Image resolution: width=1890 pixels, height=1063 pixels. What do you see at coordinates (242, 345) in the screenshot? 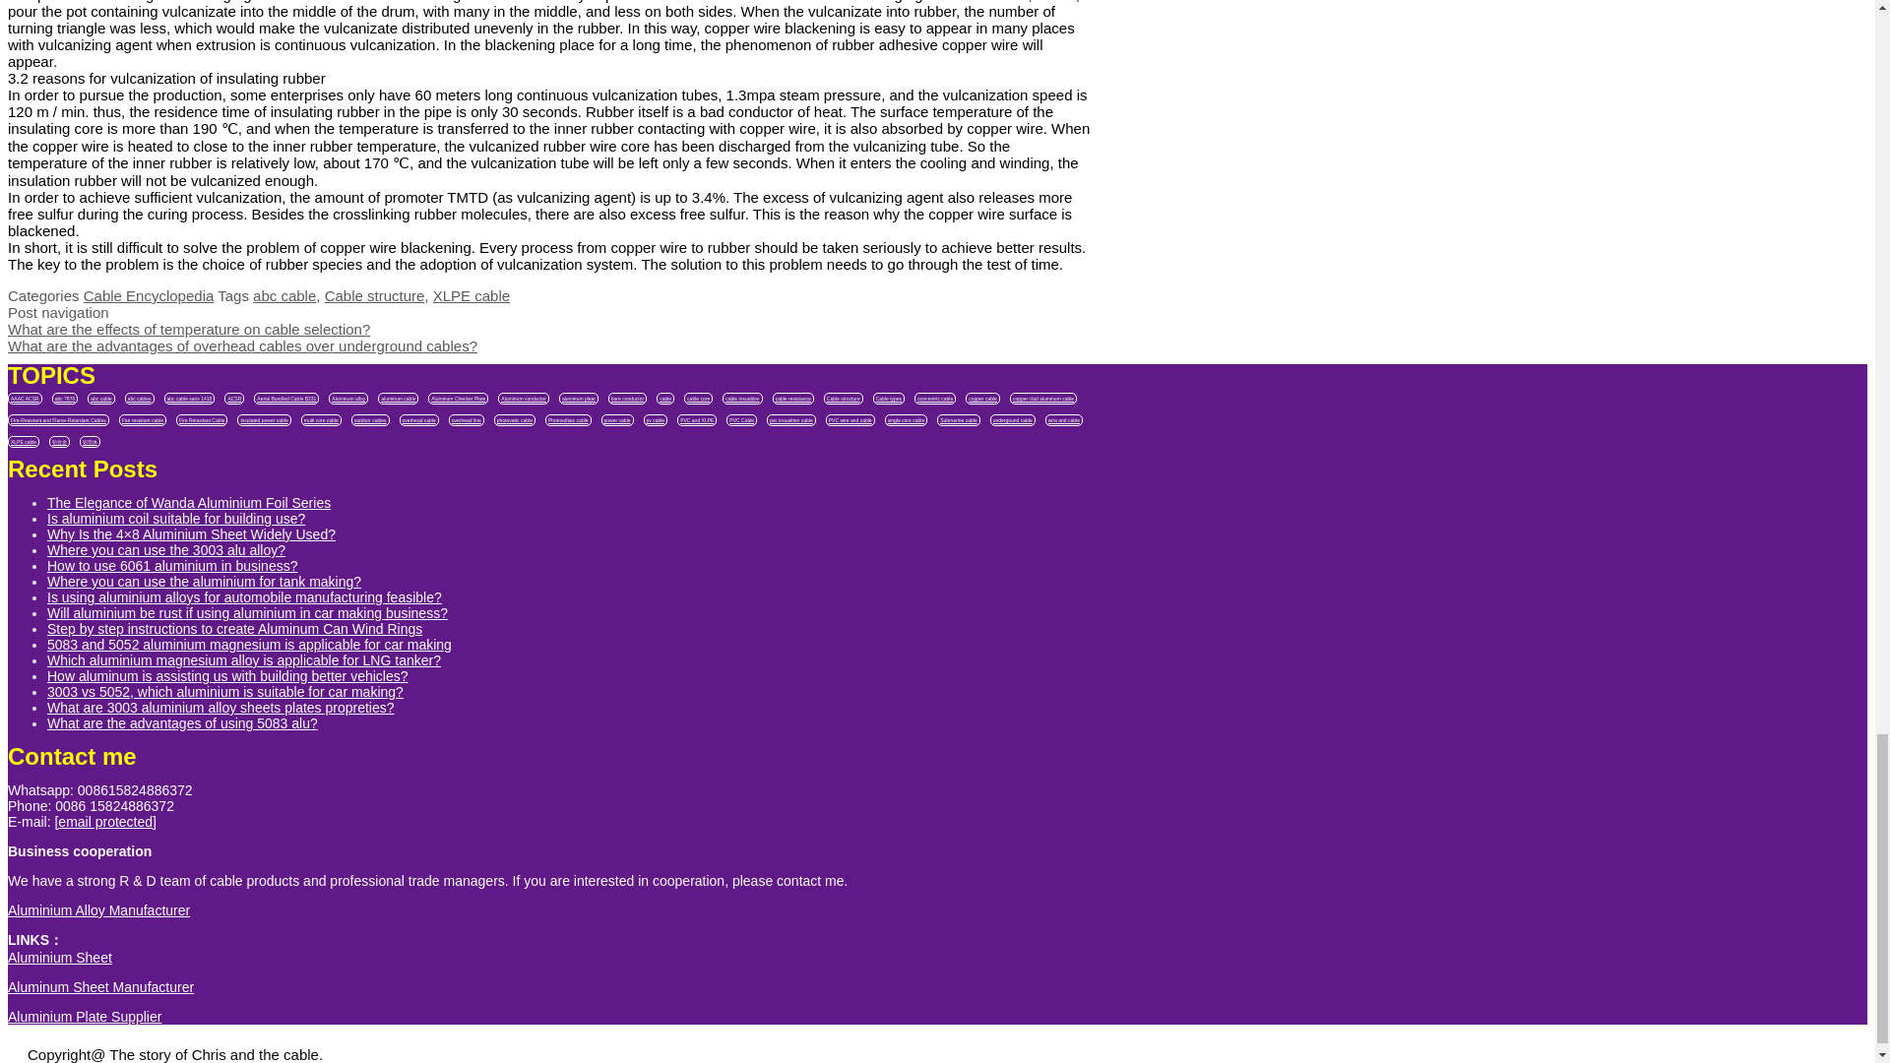
I see `Next` at bounding box center [242, 345].